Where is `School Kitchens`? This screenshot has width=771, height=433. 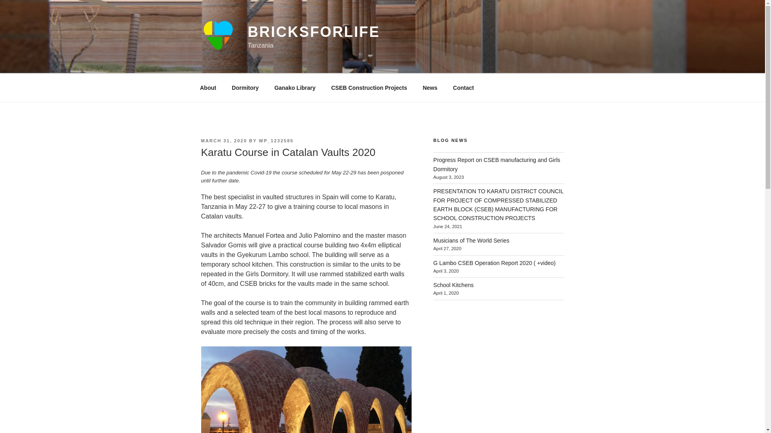 School Kitchens is located at coordinates (453, 285).